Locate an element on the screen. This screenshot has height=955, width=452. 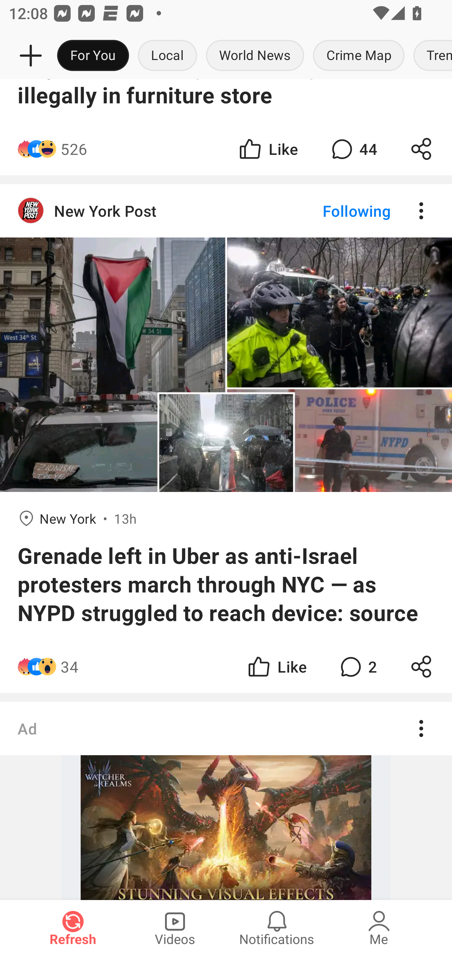
Like is located at coordinates (267, 149).